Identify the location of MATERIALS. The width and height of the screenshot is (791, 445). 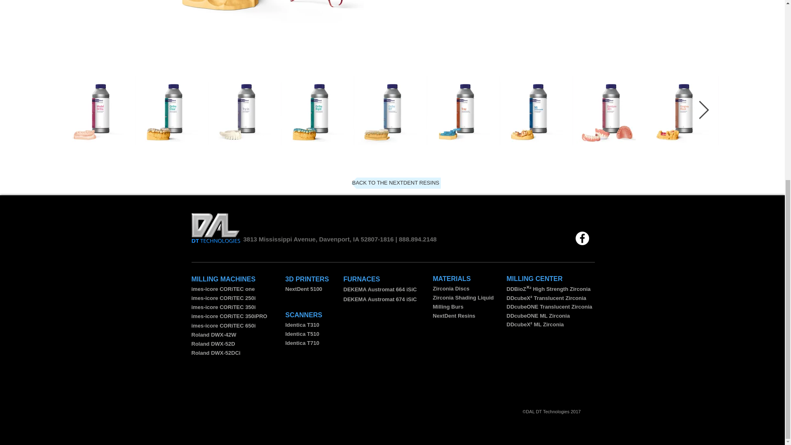
(452, 279).